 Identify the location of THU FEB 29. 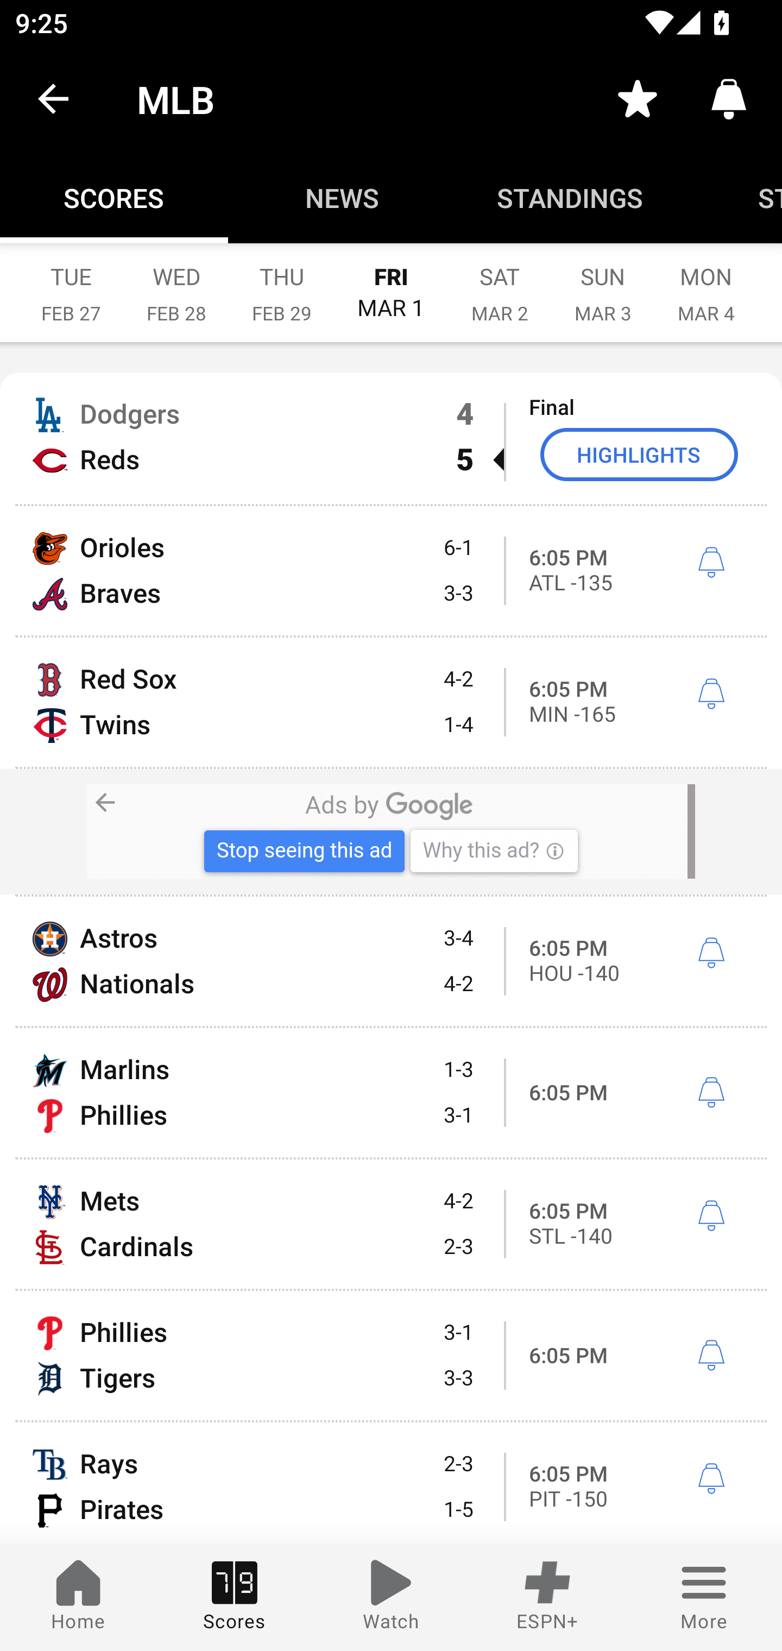
(281, 282).